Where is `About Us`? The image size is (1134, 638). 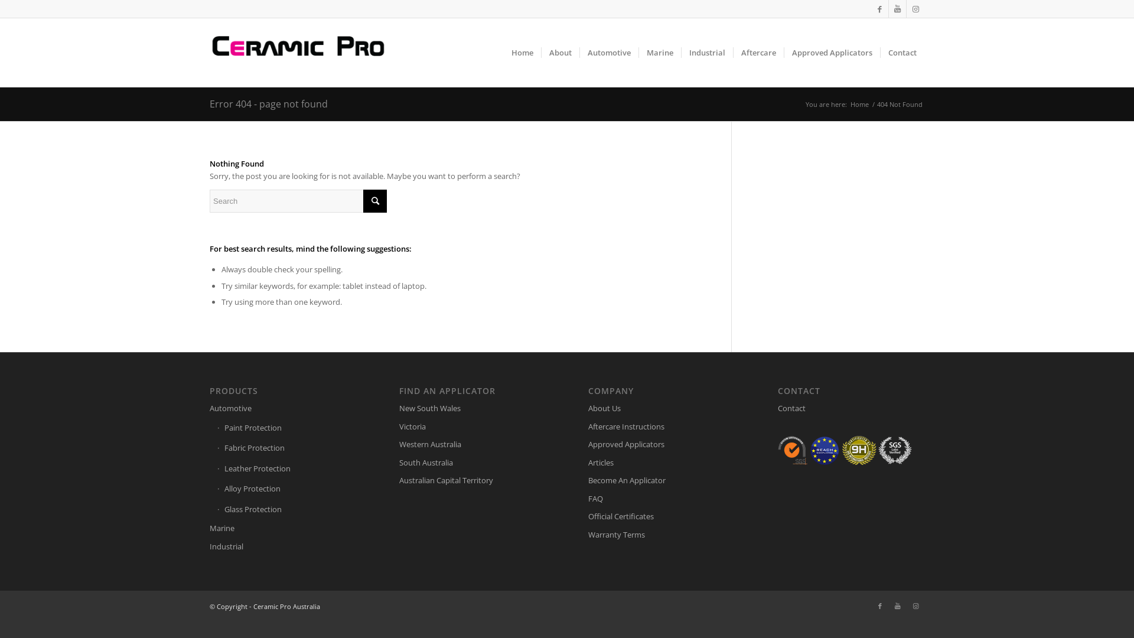 About Us is located at coordinates (661, 409).